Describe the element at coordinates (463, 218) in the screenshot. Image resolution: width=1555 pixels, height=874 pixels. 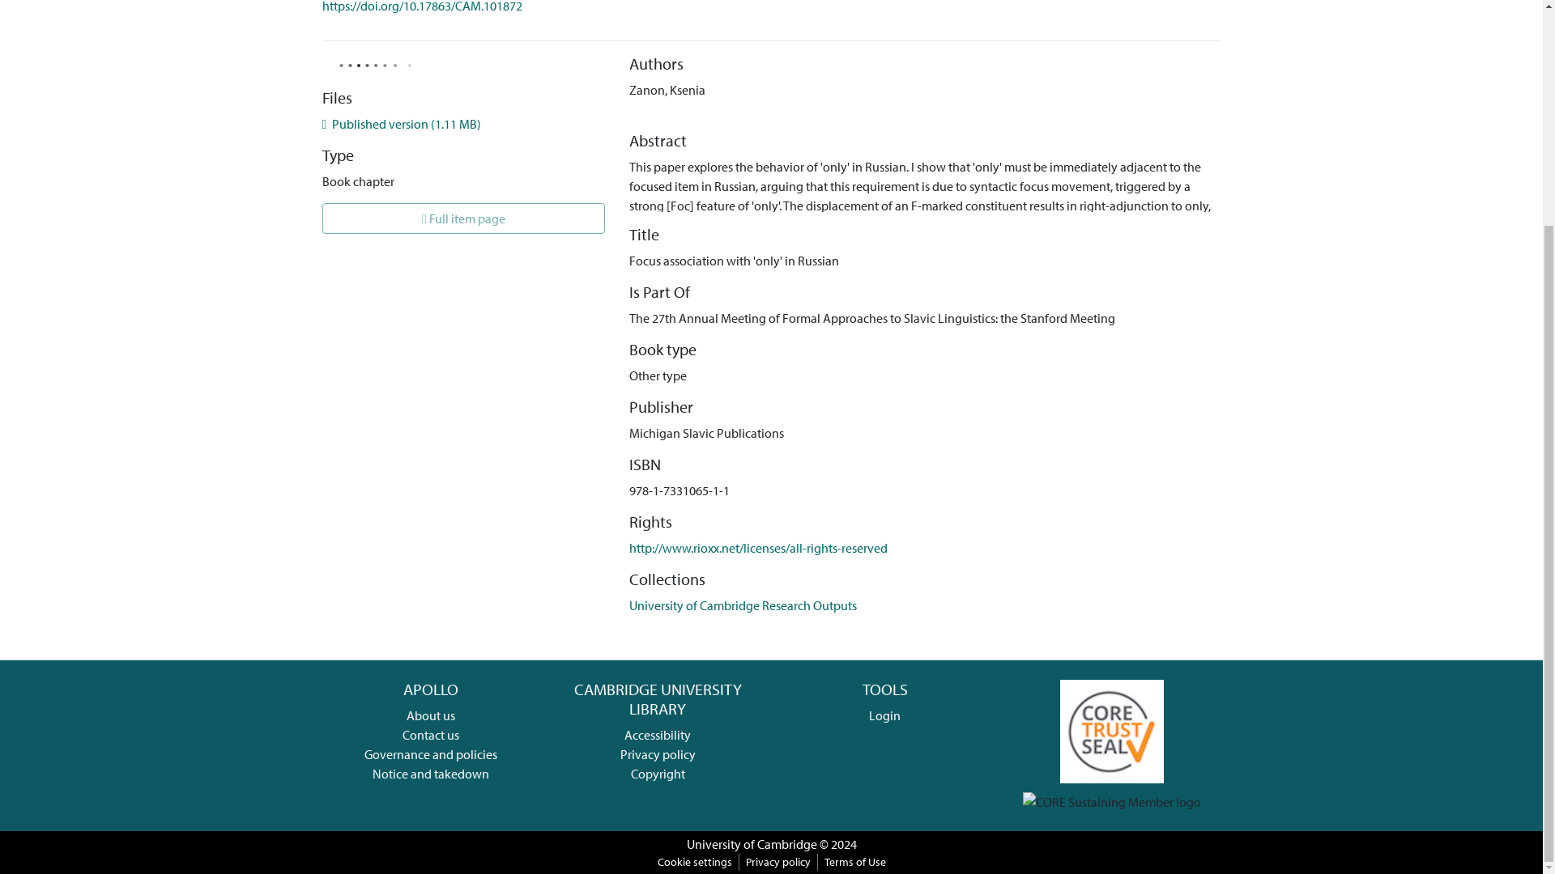
I see `Full item page` at that location.